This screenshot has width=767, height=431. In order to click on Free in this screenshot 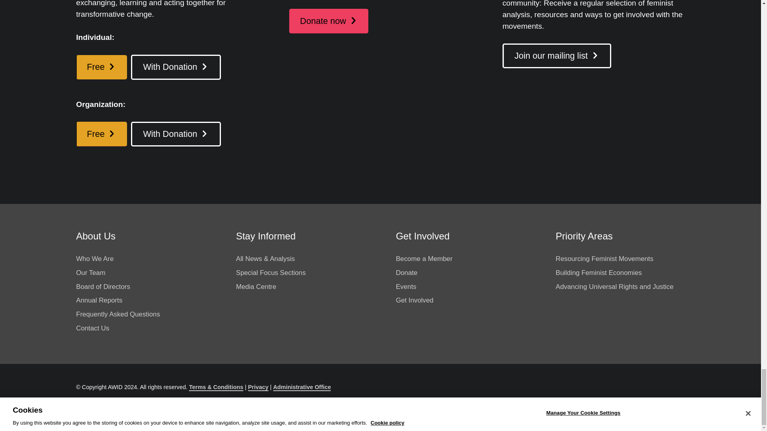, I will do `click(101, 134)`.